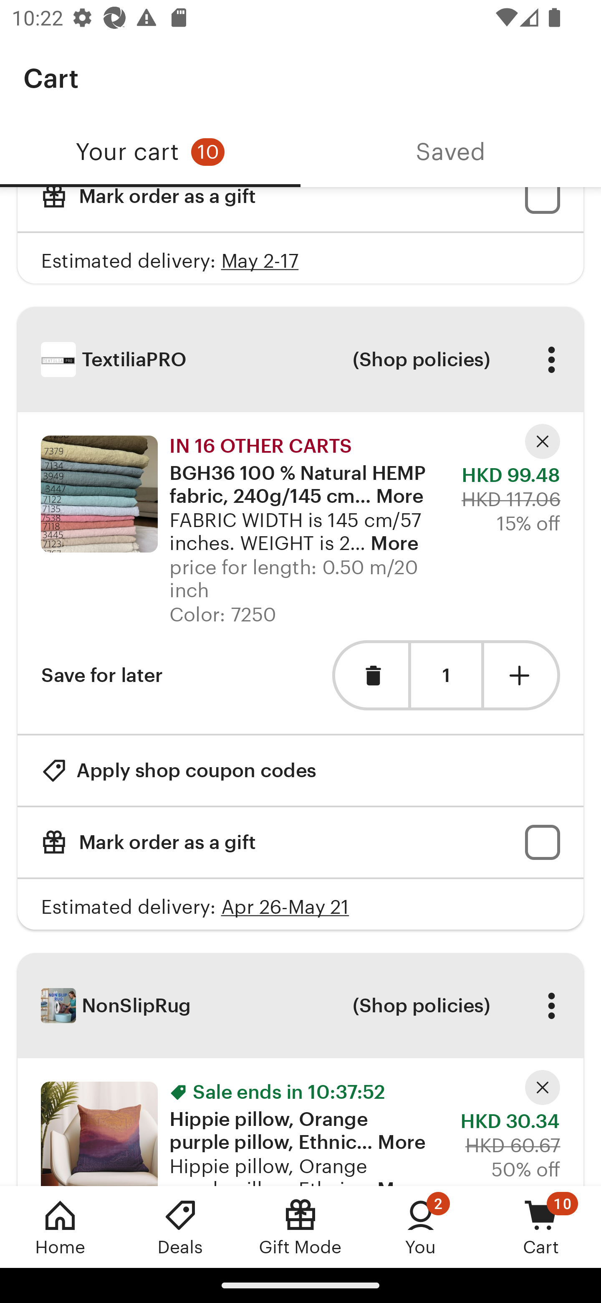  Describe the element at coordinates (102, 675) in the screenshot. I see `Save for later` at that location.